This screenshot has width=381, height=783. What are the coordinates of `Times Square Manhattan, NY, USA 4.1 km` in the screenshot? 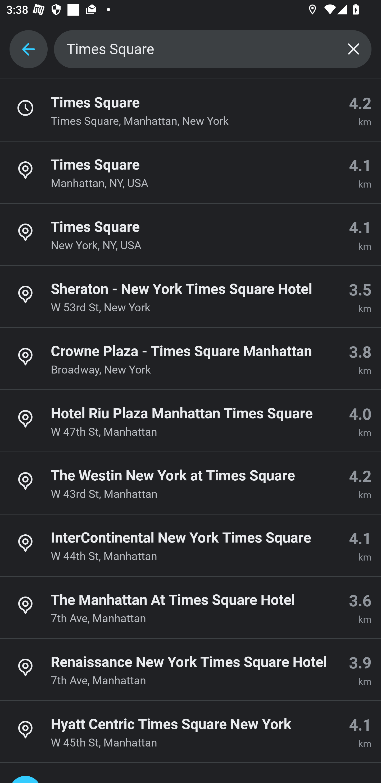 It's located at (190, 172).